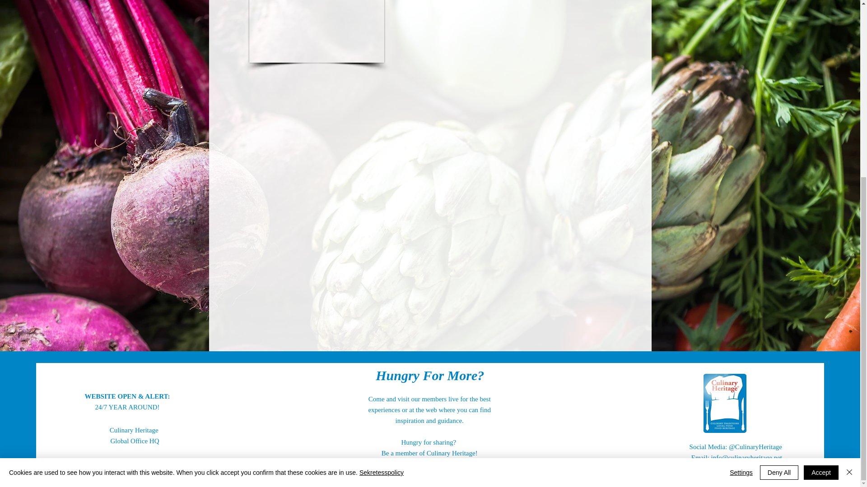 The height and width of the screenshot is (487, 867). What do you see at coordinates (382, 198) in the screenshot?
I see `Sekretesspolicy` at bounding box center [382, 198].